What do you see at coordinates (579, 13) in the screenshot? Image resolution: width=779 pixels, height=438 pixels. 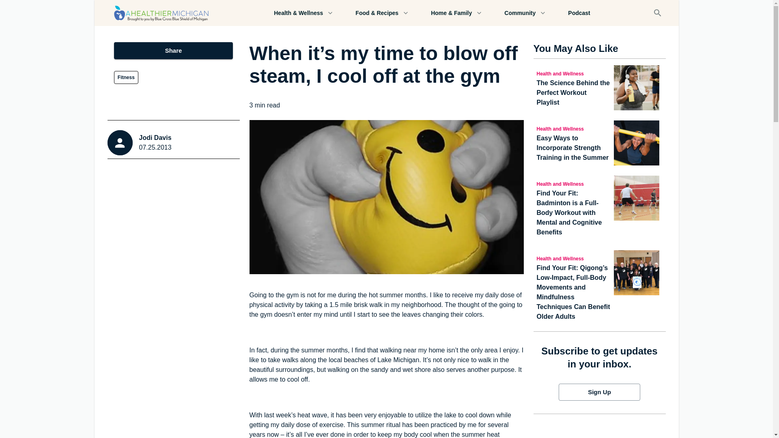 I see `Podcast` at bounding box center [579, 13].